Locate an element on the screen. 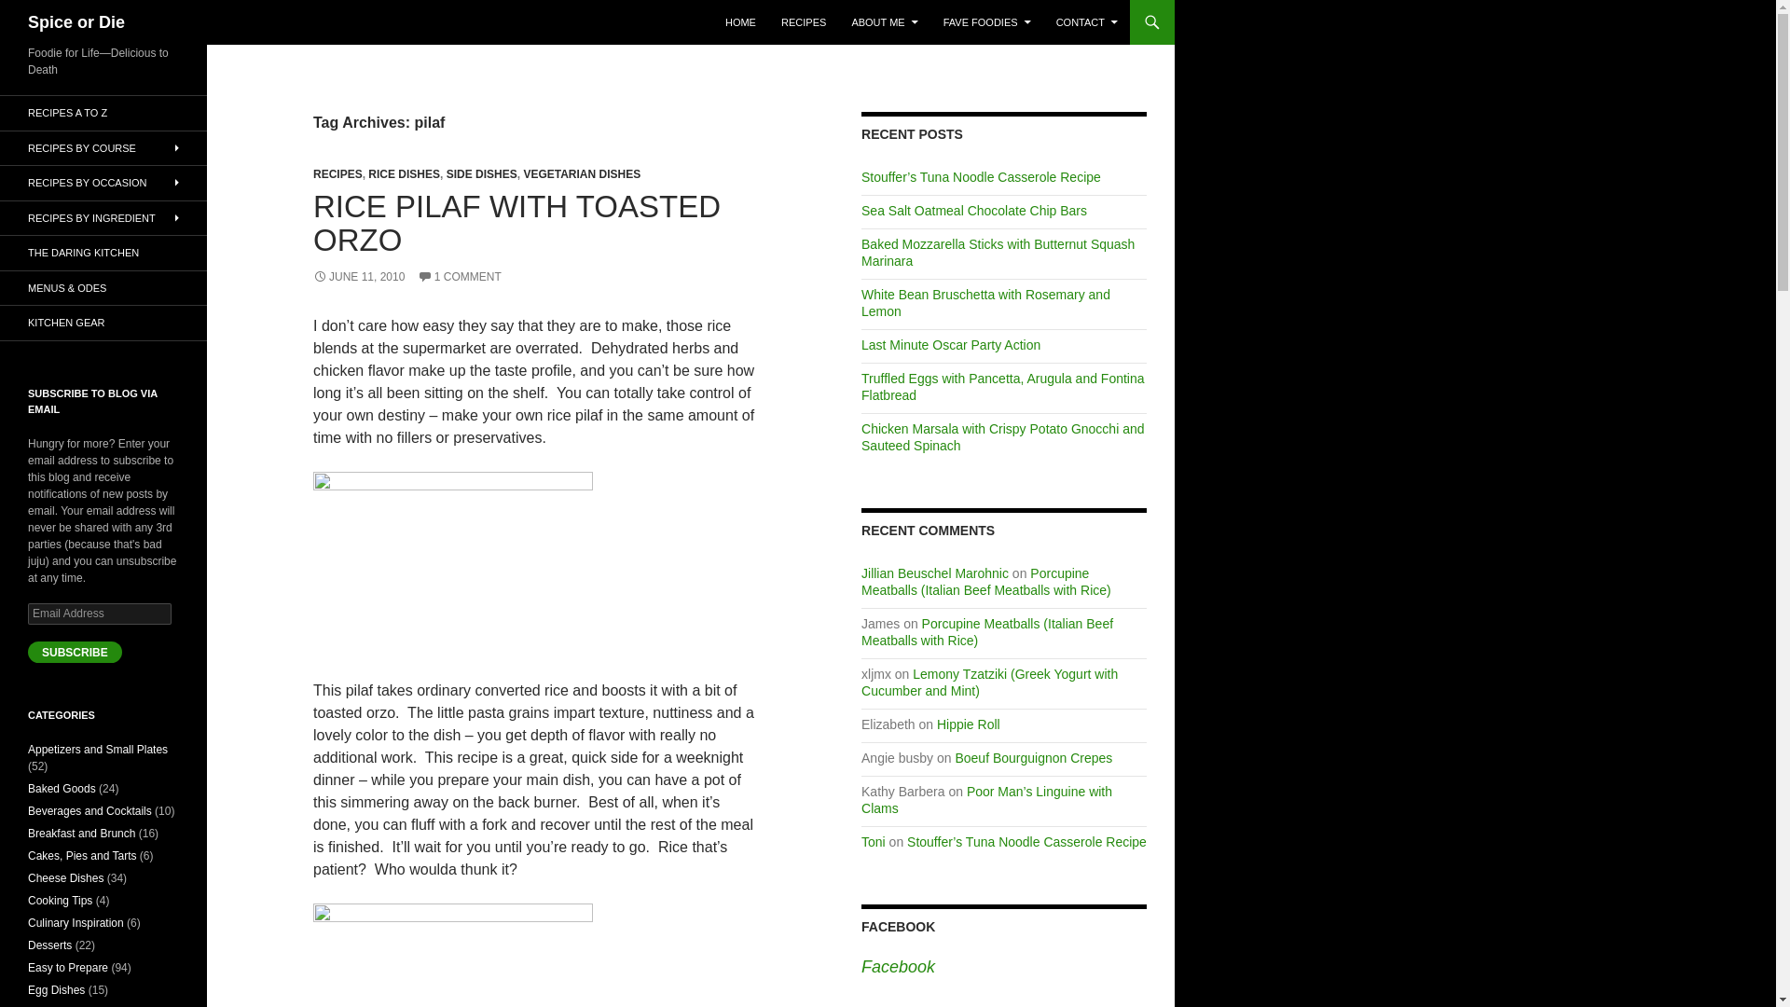  SIDE DISHES is located at coordinates (481, 174).